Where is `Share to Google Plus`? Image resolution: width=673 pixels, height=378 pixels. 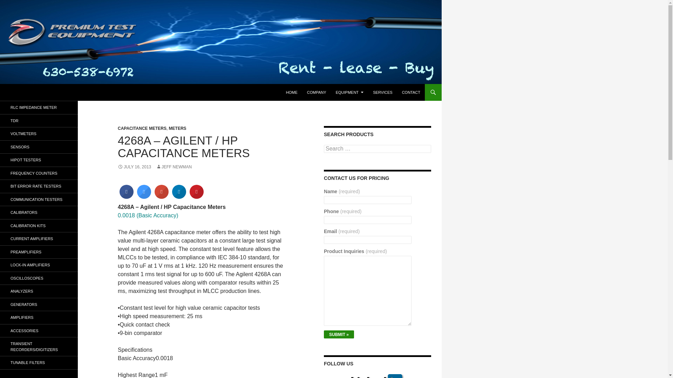 Share to Google Plus is located at coordinates (162, 197).